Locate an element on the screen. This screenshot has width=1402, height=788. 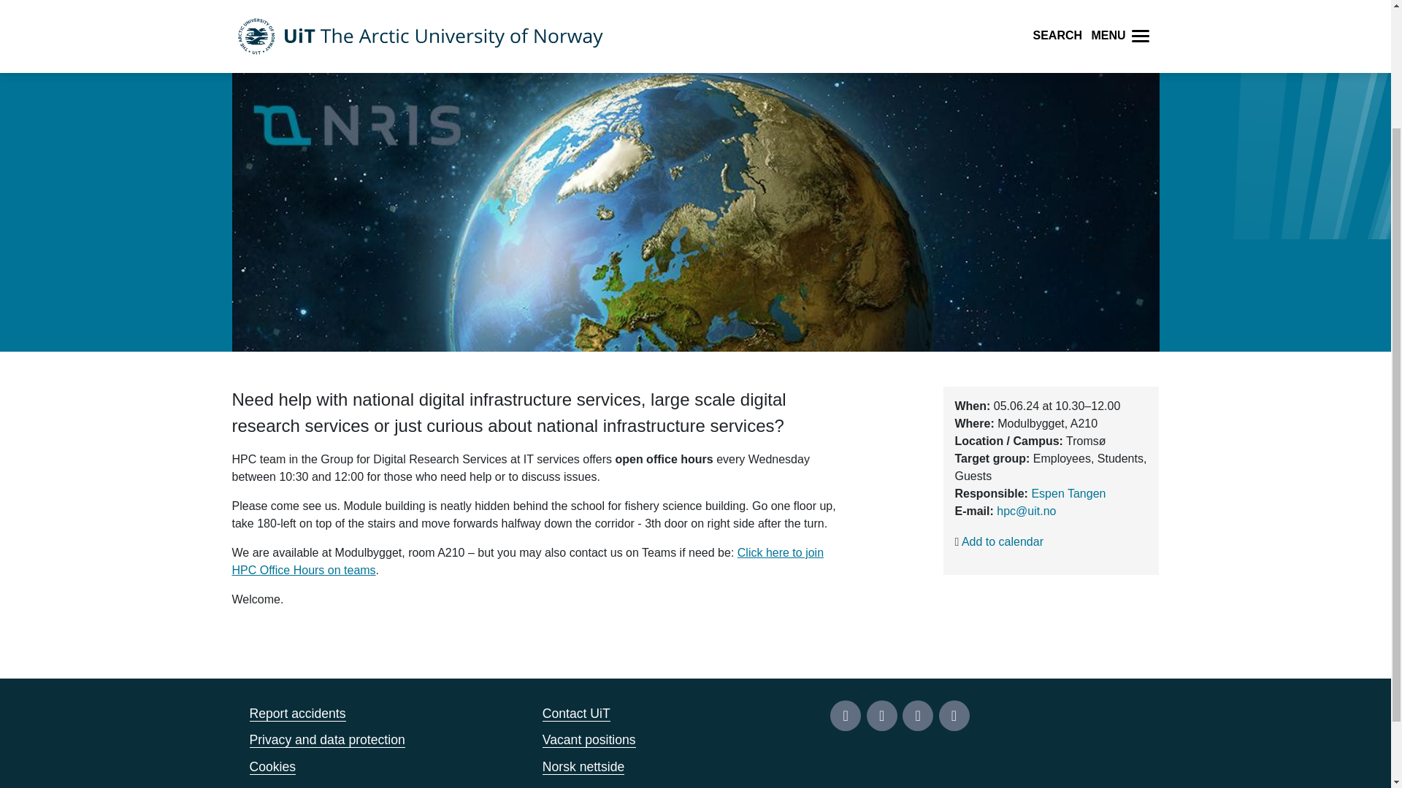
UiT Youtube is located at coordinates (954, 716).